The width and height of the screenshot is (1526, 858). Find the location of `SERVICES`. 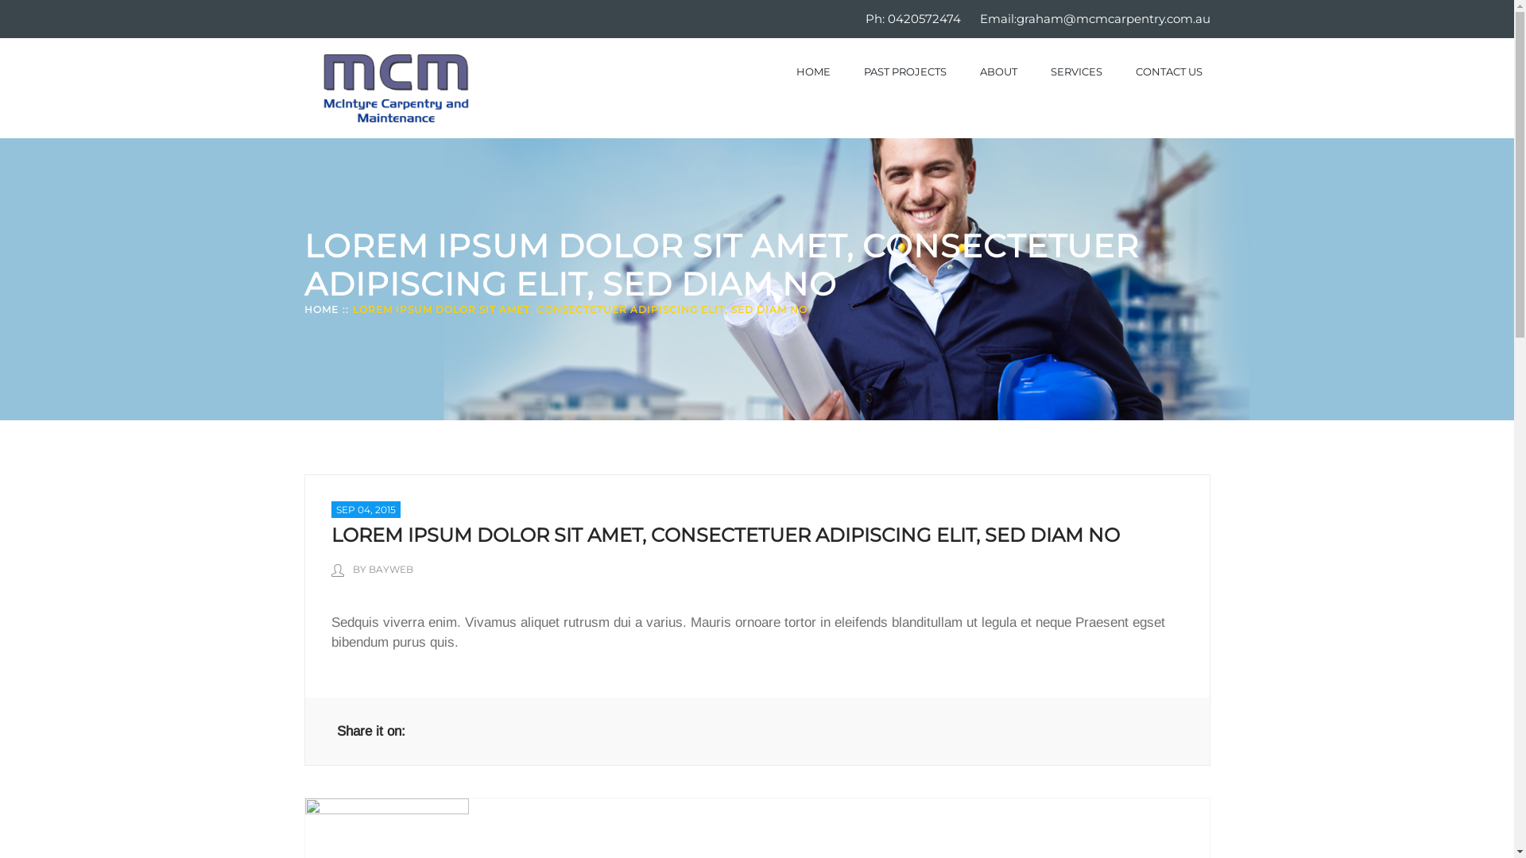

SERVICES is located at coordinates (1076, 71).